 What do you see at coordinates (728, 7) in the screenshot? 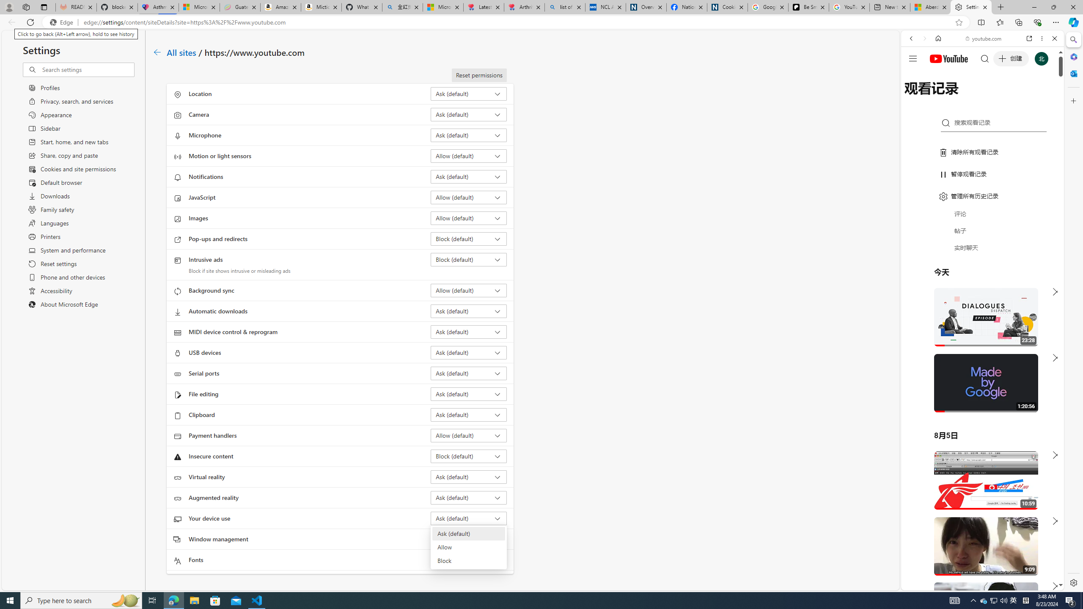
I see `Cookies` at bounding box center [728, 7].